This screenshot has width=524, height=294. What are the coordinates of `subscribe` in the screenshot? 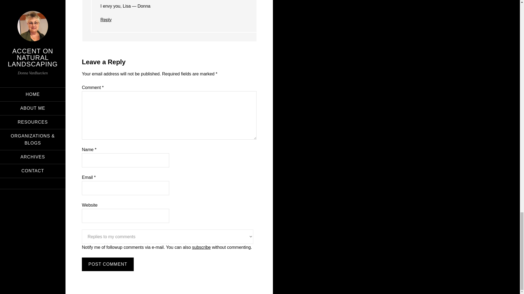 It's located at (201, 247).